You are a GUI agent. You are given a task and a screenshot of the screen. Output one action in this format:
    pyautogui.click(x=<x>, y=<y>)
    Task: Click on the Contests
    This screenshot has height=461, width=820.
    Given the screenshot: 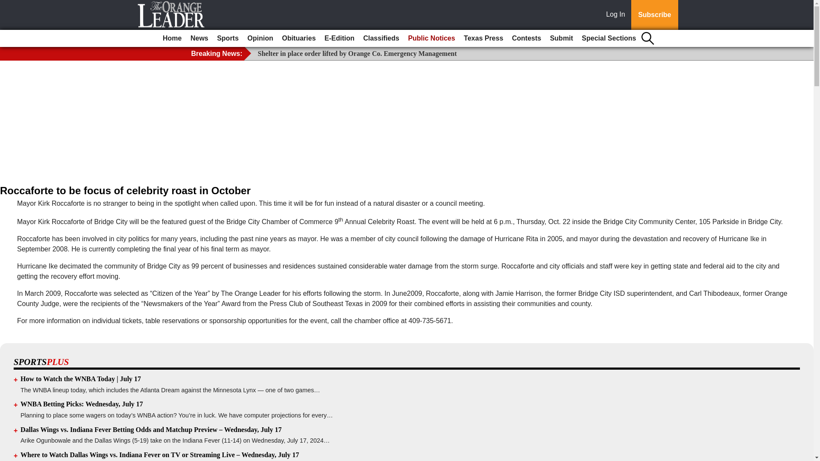 What is the action you would take?
    pyautogui.click(x=526, y=38)
    